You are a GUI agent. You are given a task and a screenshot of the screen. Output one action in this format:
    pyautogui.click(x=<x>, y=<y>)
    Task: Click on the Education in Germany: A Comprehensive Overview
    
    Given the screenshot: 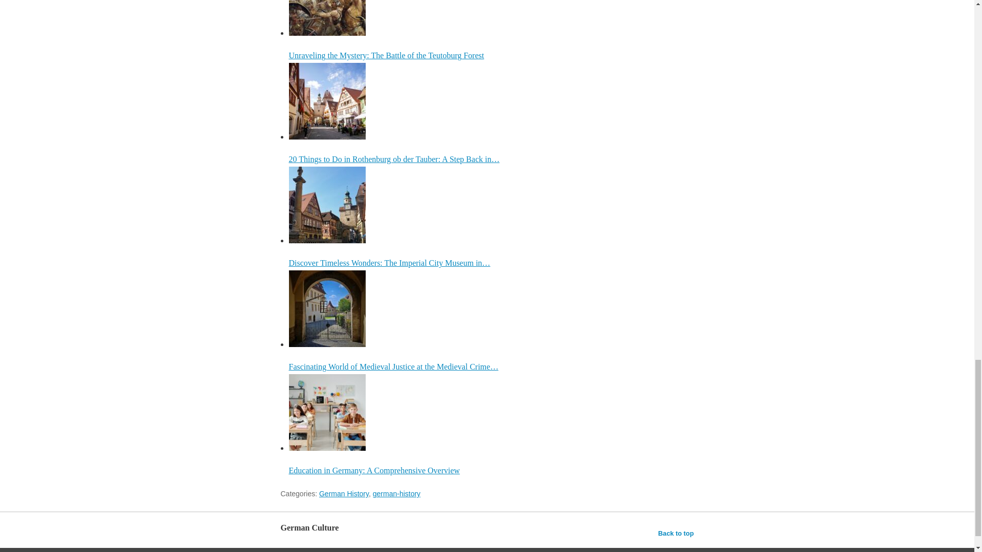 What is the action you would take?
    pyautogui.click(x=491, y=424)
    